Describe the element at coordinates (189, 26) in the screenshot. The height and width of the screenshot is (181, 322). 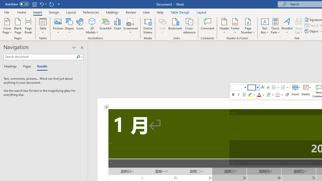
I see `Cross-reference...` at that location.